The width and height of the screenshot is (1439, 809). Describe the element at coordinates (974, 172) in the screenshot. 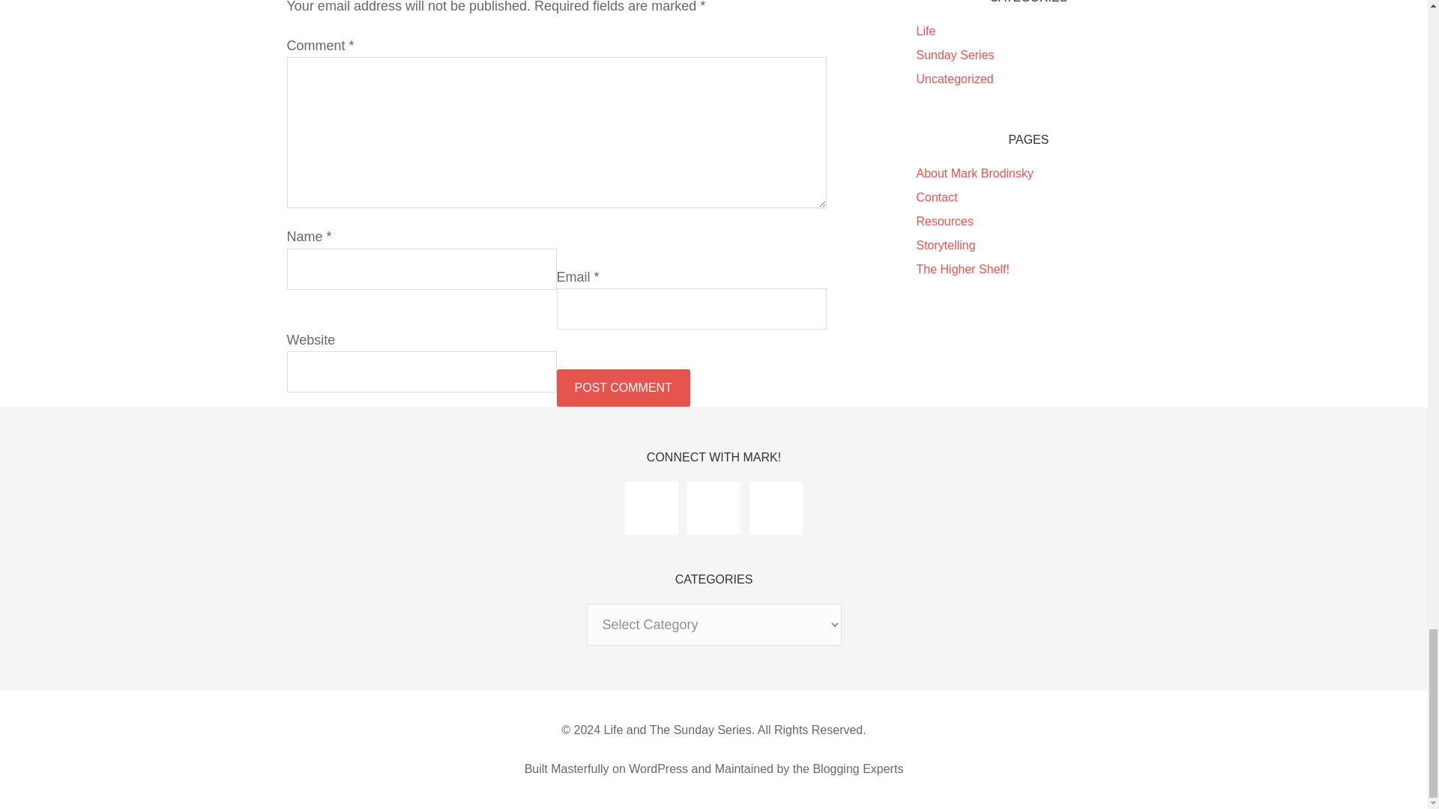

I see `About Mark Brodinsky` at that location.